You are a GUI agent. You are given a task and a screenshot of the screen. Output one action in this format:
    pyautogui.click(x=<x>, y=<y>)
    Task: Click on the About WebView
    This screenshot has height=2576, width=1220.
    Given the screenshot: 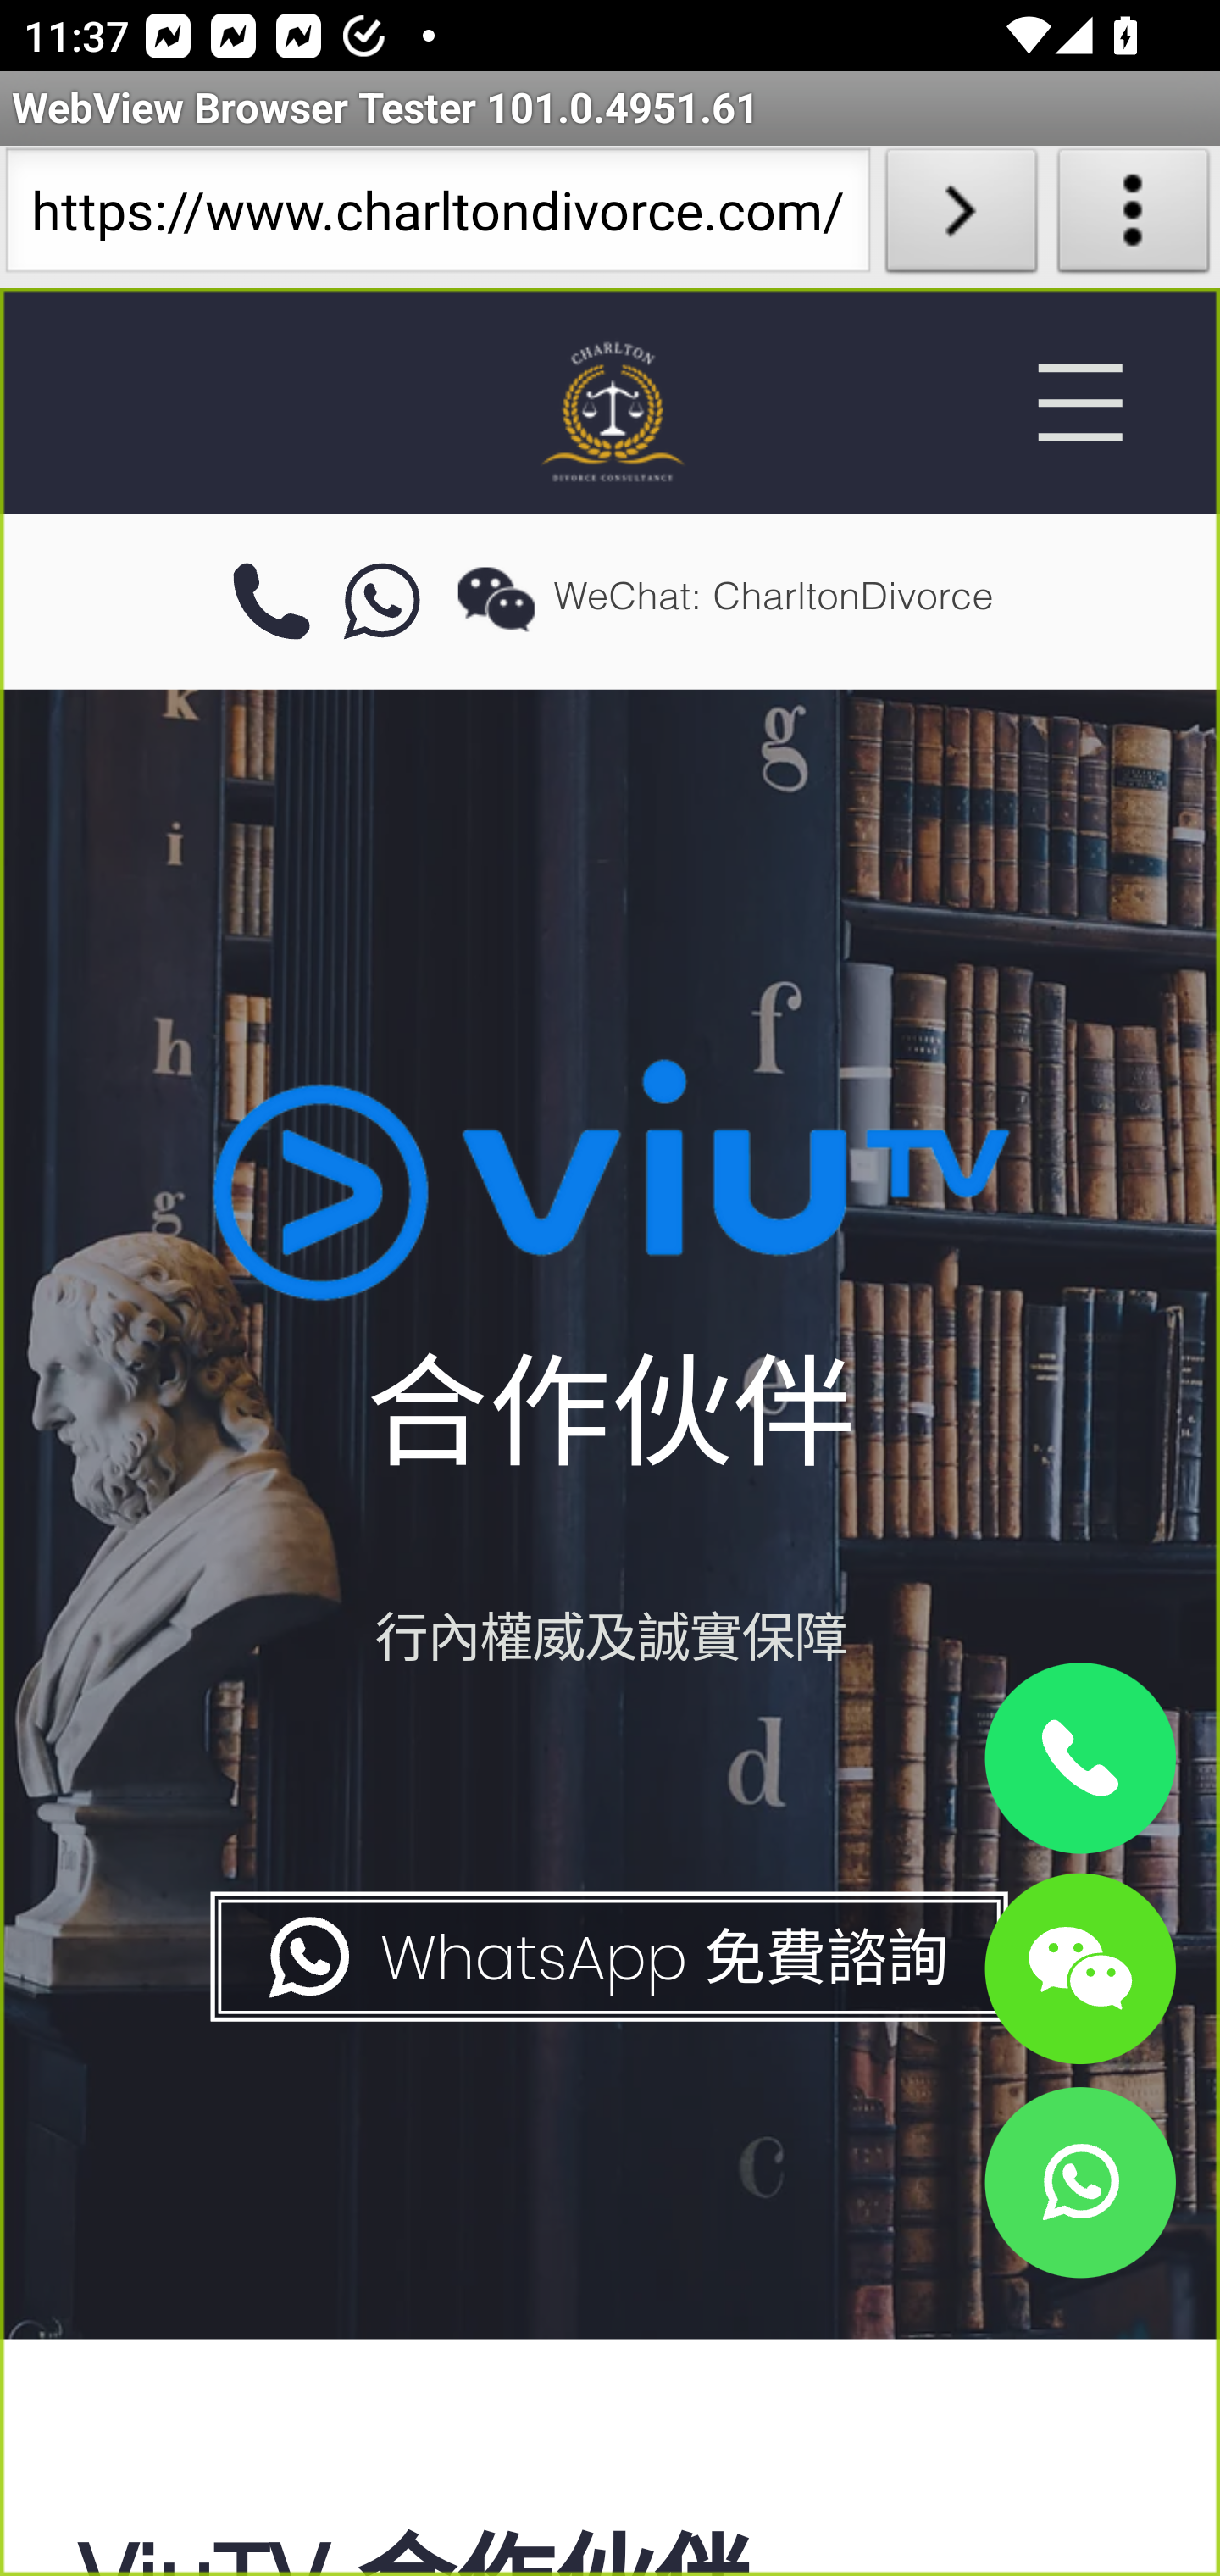 What is the action you would take?
    pyautogui.click(x=1134, y=217)
    